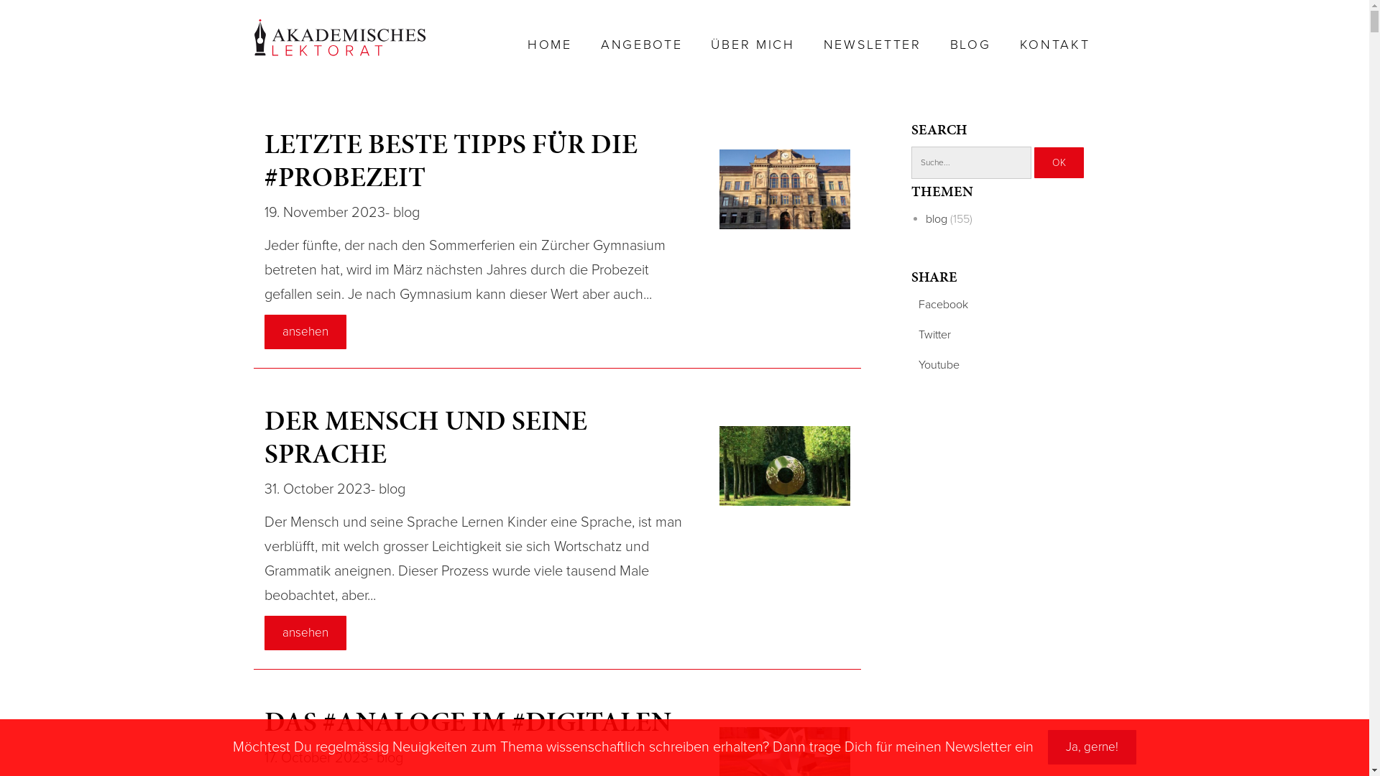  Describe the element at coordinates (1055, 45) in the screenshot. I see `KONTAKT` at that location.